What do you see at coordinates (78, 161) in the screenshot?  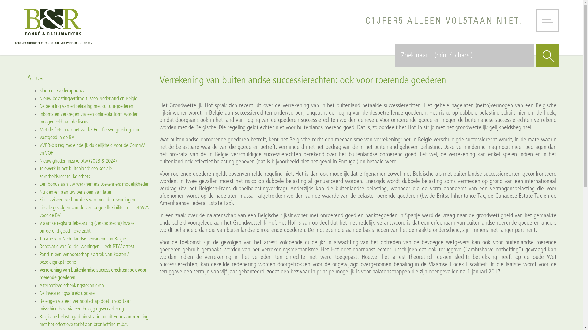 I see `Nieuwigheden inzake btw (2023 & 2024)` at bounding box center [78, 161].